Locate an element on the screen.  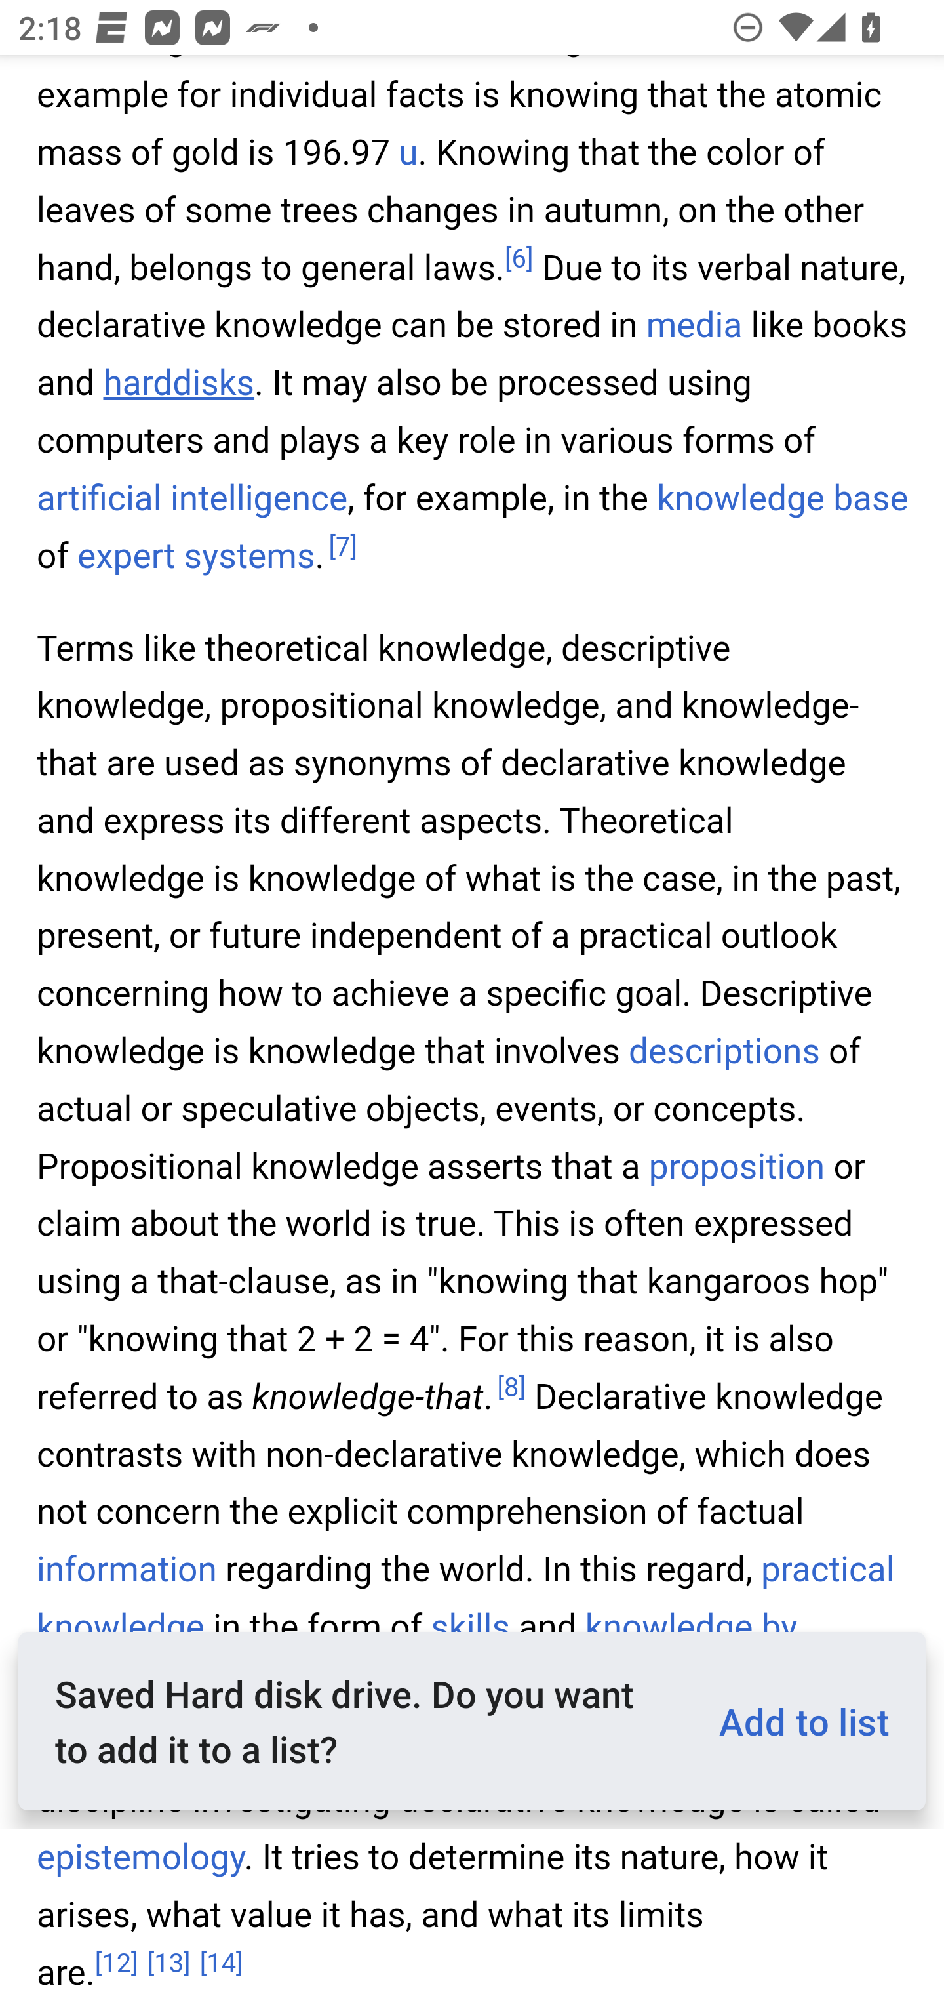
u is located at coordinates (408, 154).